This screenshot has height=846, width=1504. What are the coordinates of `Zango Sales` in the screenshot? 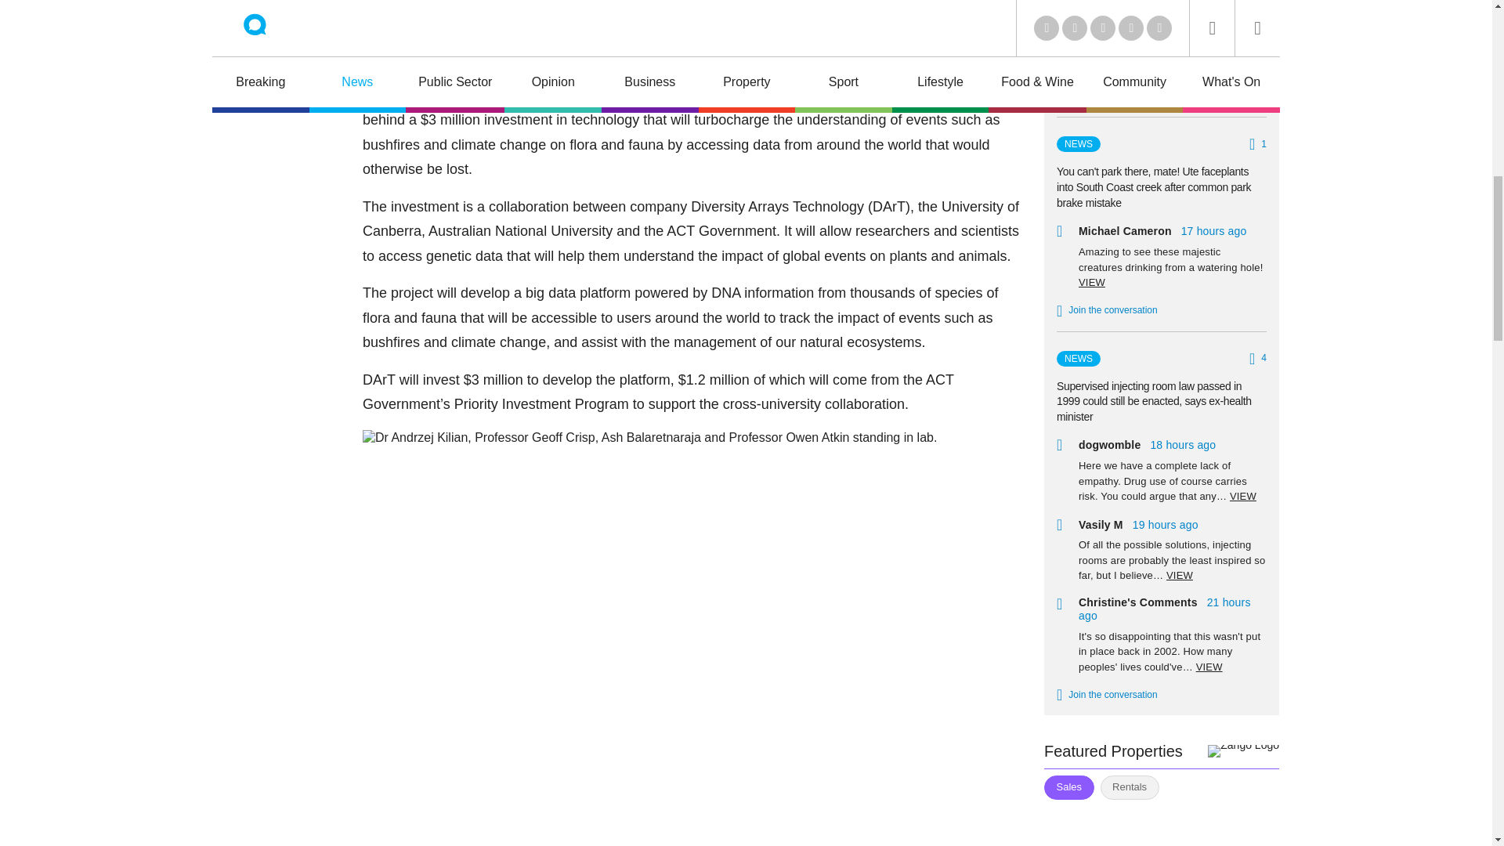 It's located at (1161, 826).